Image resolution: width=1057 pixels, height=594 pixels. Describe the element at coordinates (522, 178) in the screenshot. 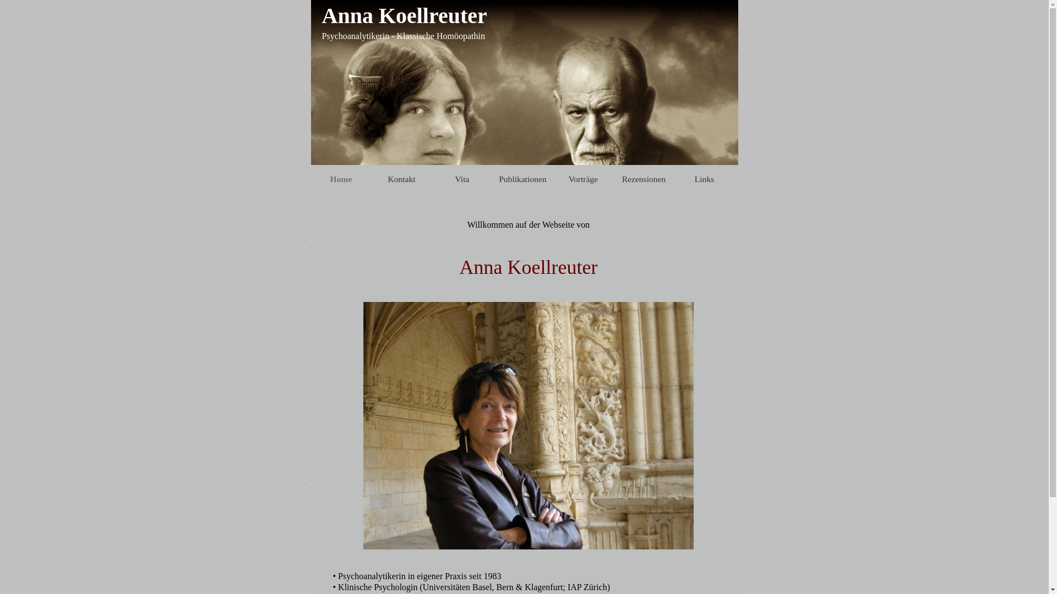

I see `Publikationen` at that location.